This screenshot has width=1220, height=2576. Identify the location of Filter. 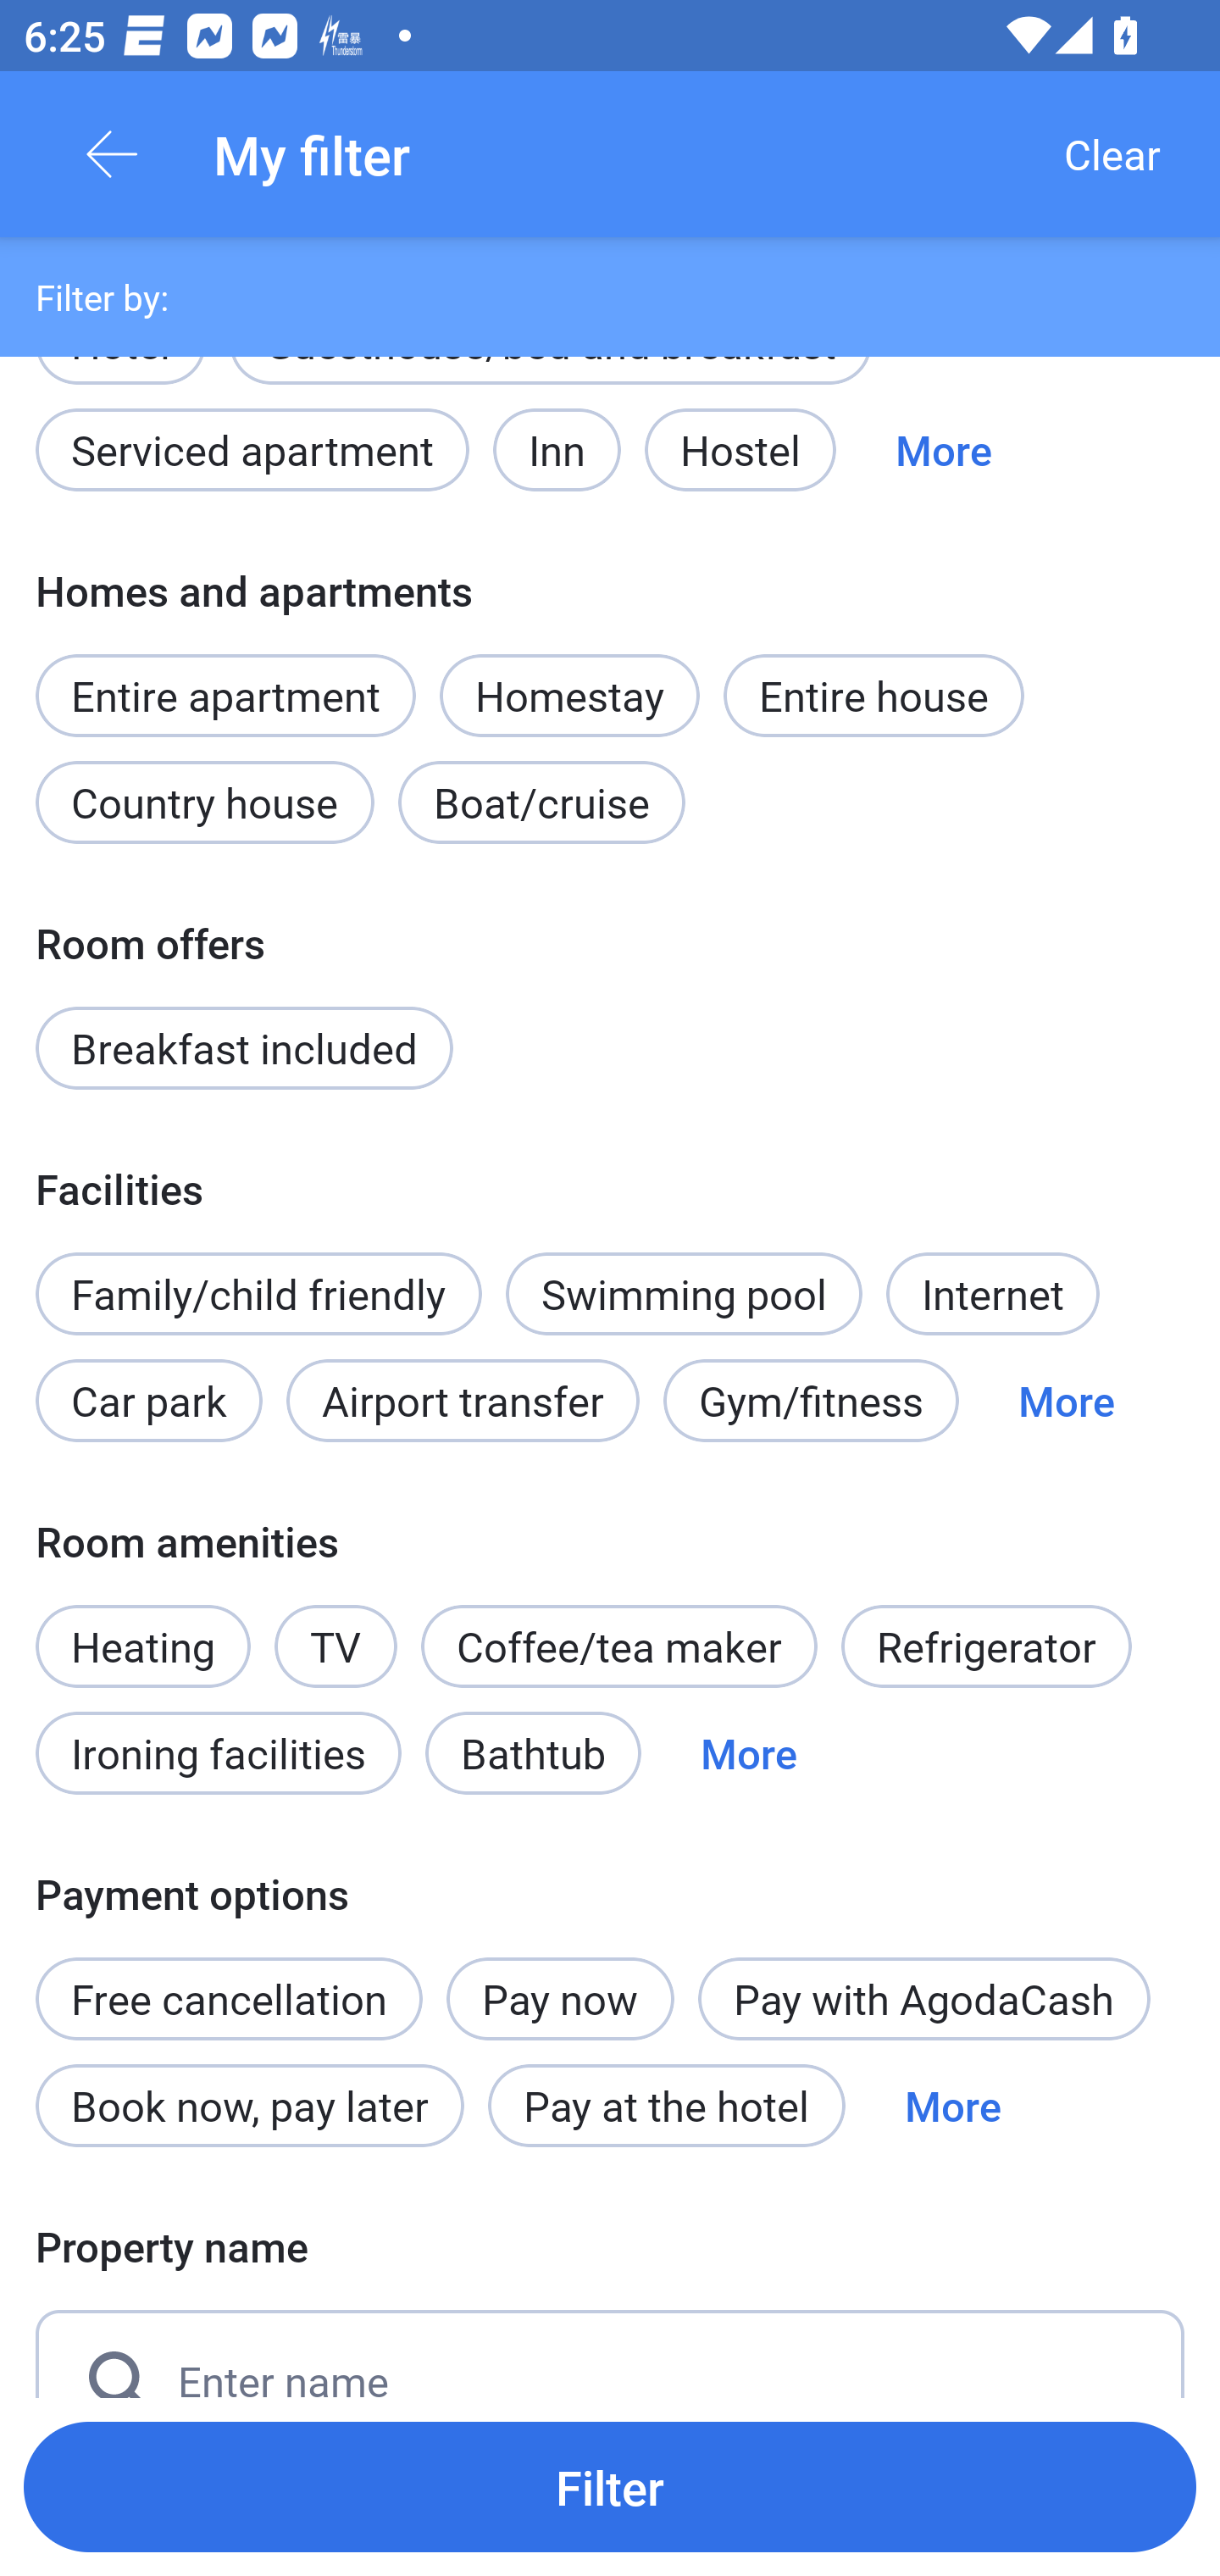
(610, 2486).